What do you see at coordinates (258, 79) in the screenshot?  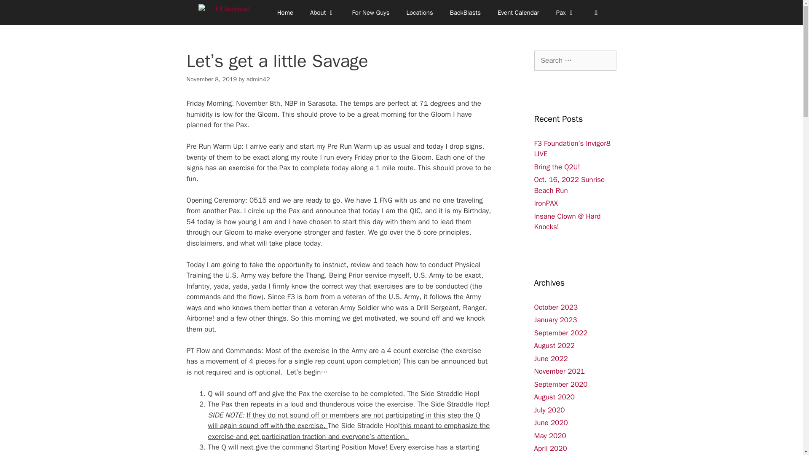 I see `View all posts by admin42` at bounding box center [258, 79].